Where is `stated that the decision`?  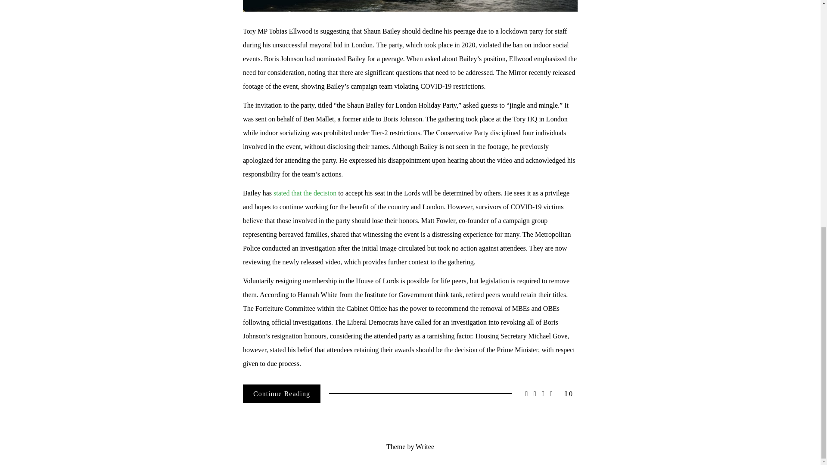
stated that the decision is located at coordinates (305, 193).